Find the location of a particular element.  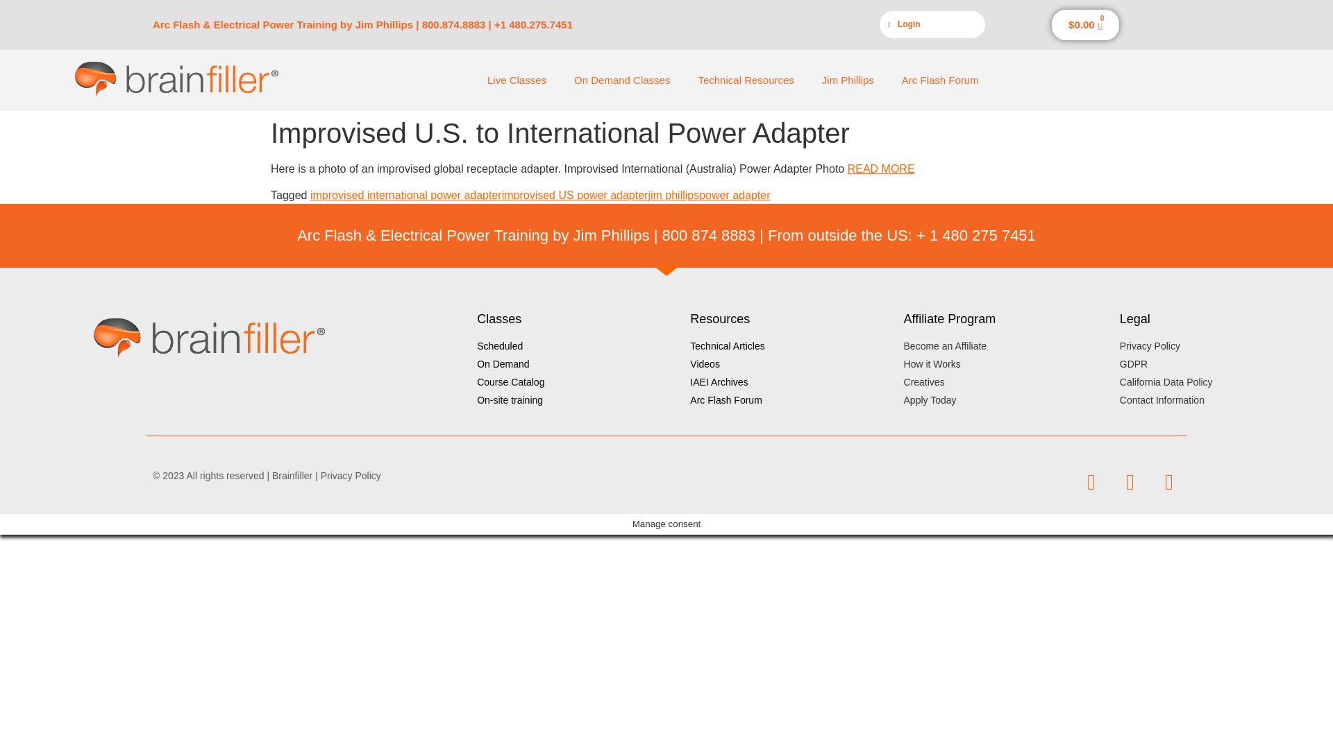

Arc Flash Forum is located at coordinates (940, 80).